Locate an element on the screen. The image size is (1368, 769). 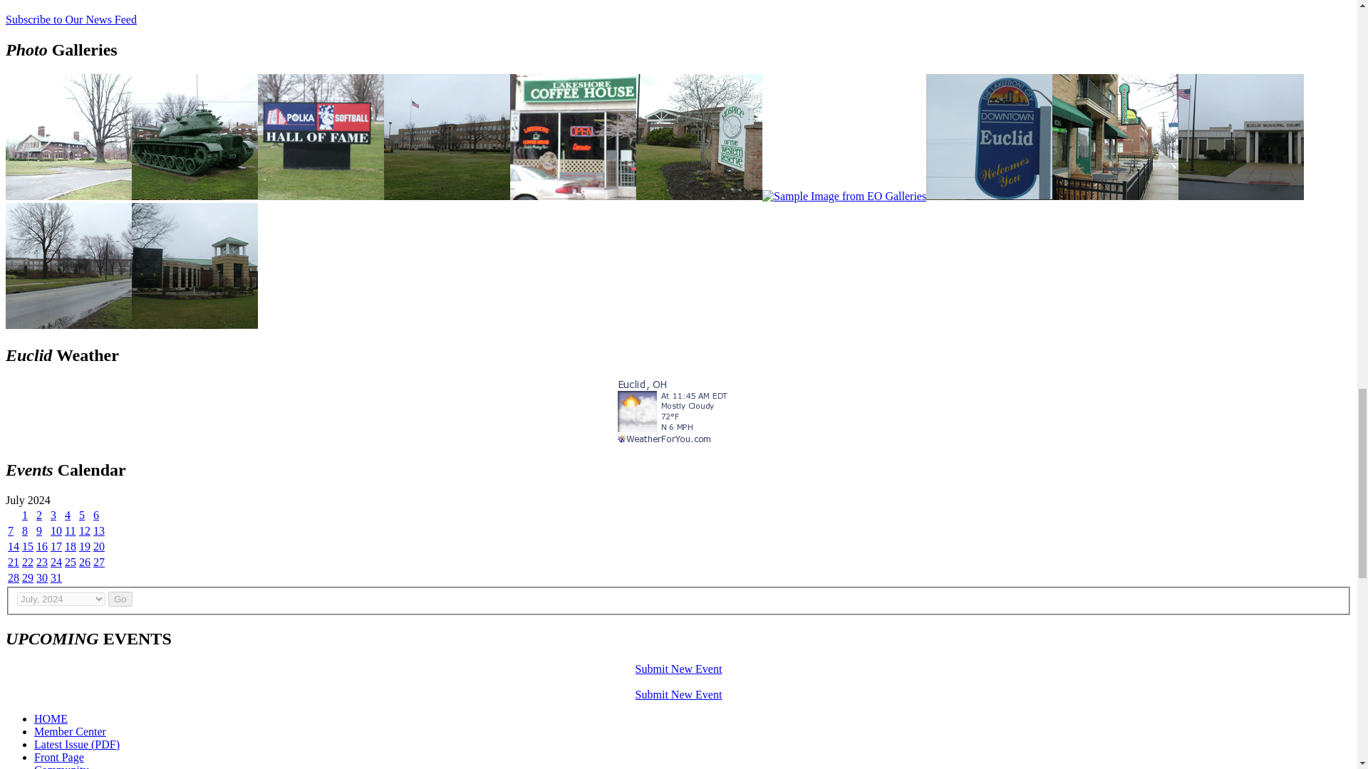
Go is located at coordinates (120, 599).